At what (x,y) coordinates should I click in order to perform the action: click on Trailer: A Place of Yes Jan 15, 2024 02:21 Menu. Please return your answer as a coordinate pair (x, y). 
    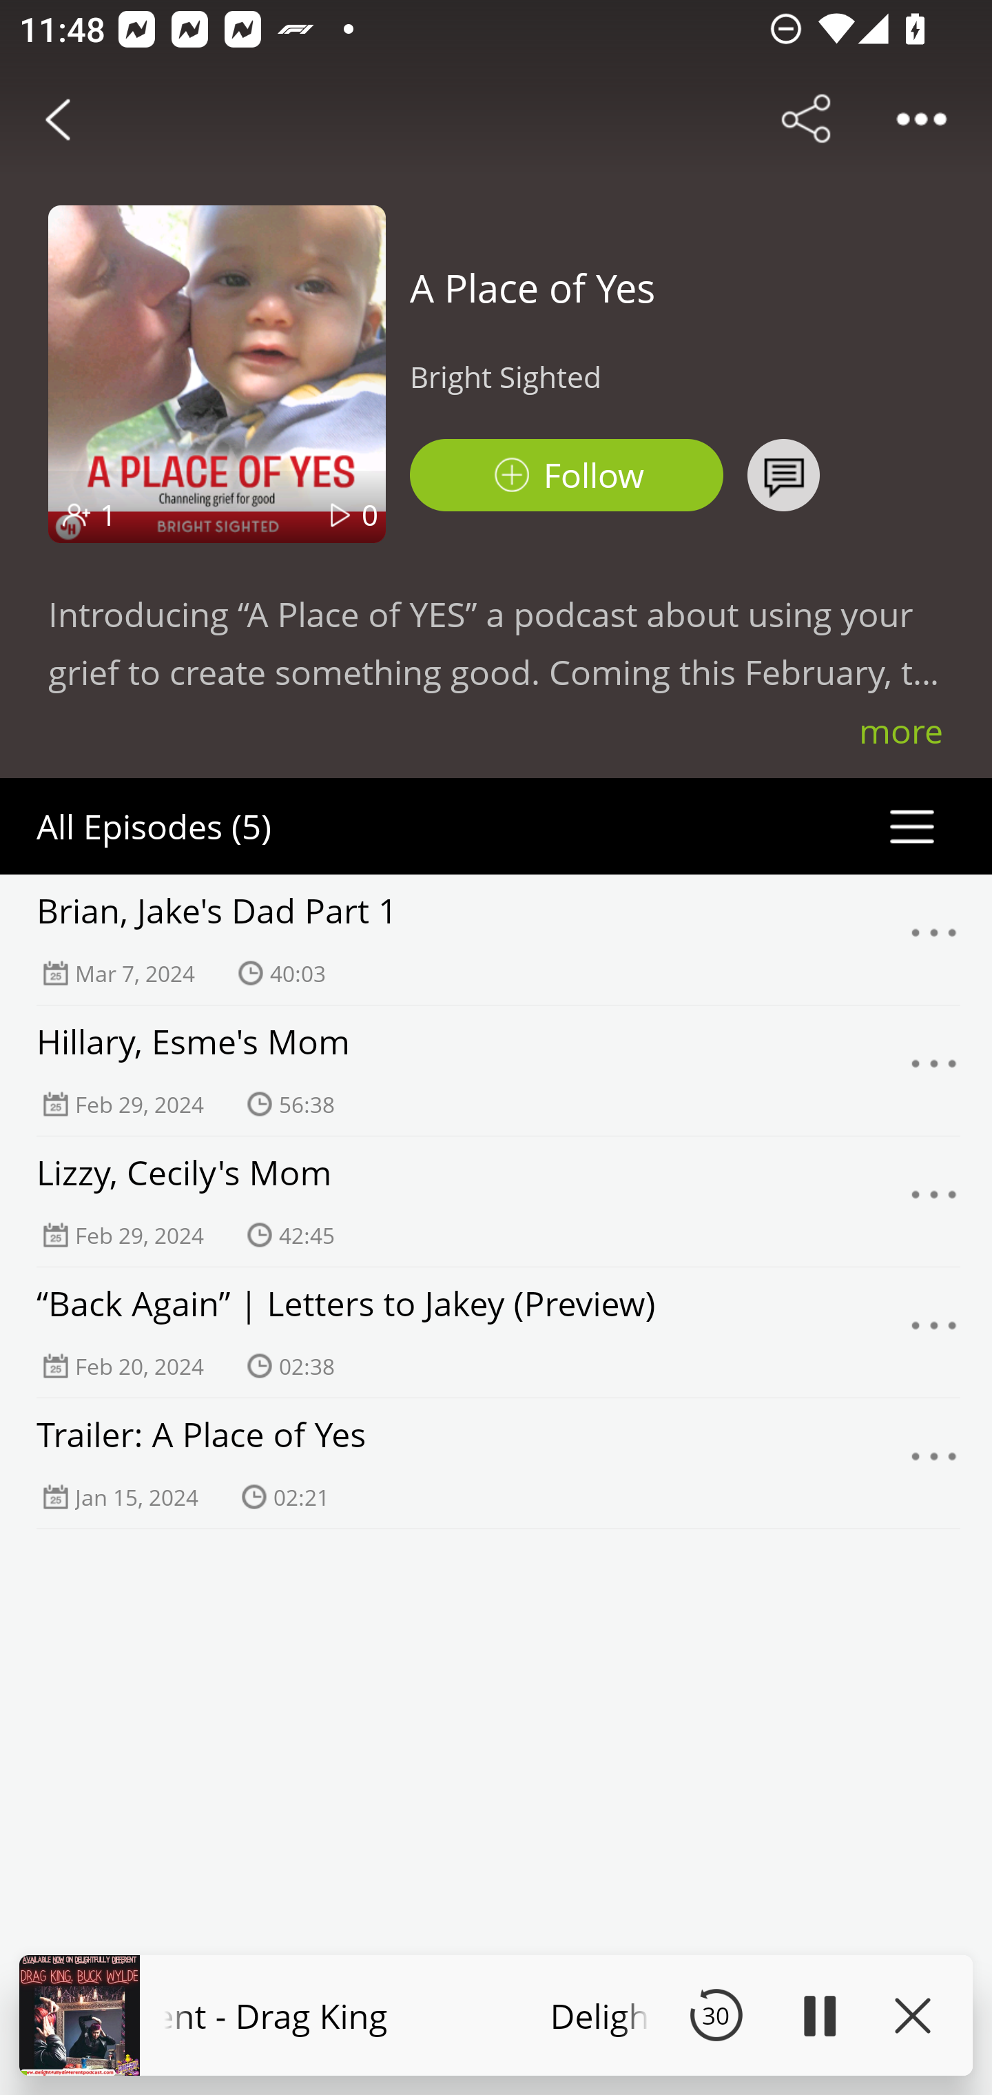
    Looking at the image, I should click on (496, 1463).